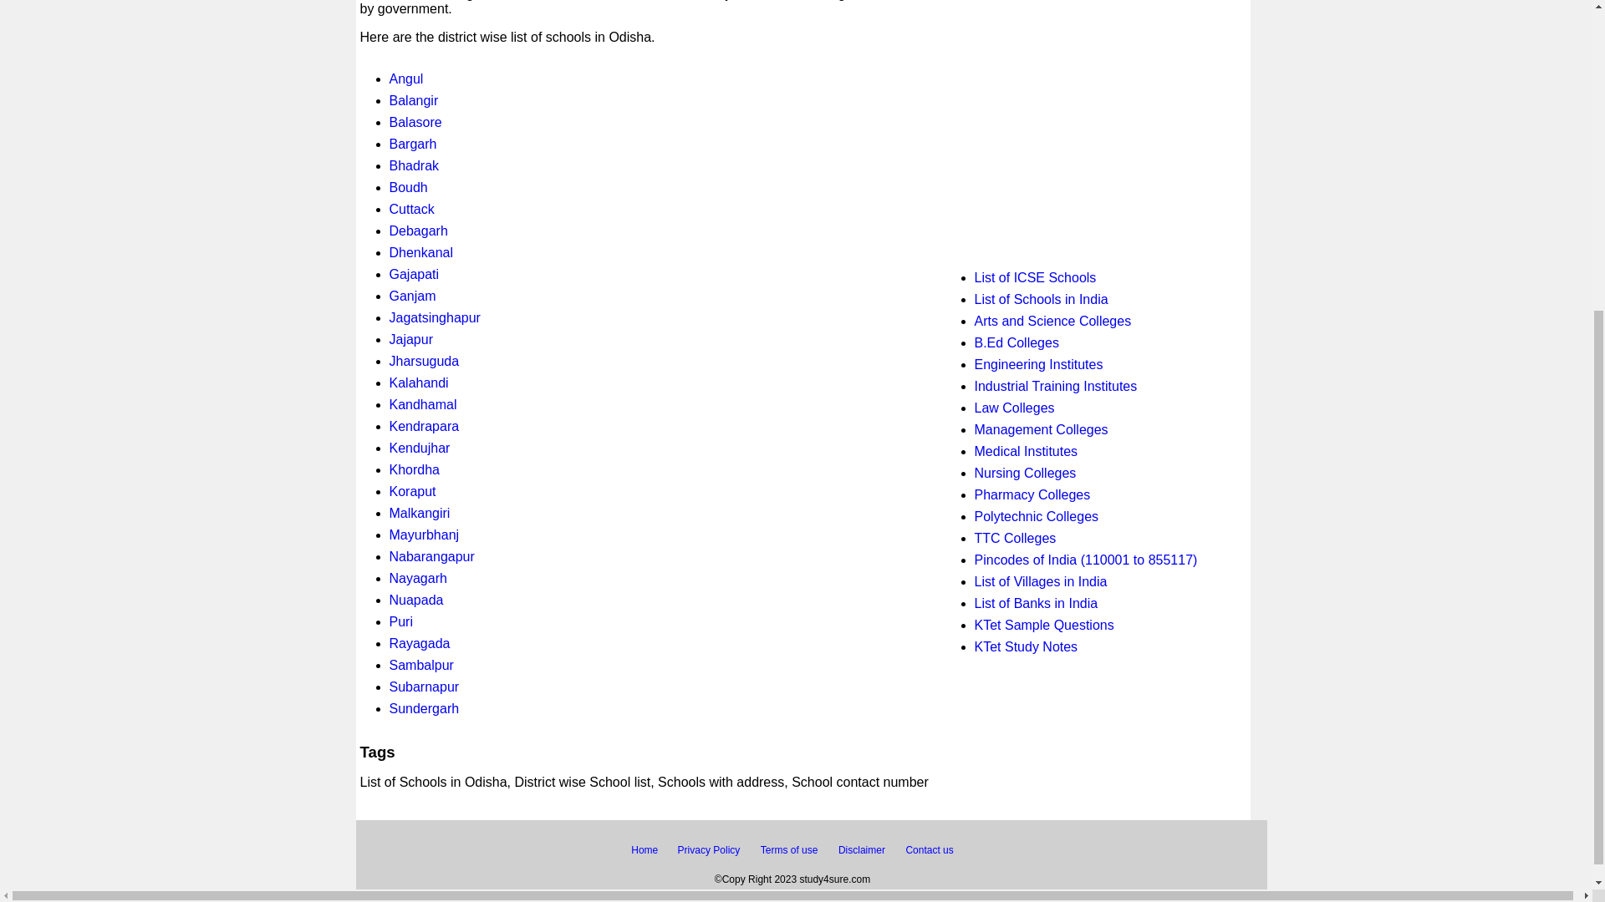 The image size is (1605, 902). What do you see at coordinates (413, 144) in the screenshot?
I see `Bargarh` at bounding box center [413, 144].